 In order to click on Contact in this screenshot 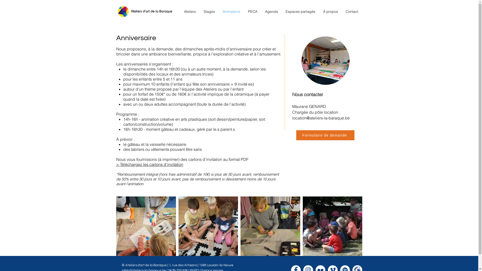, I will do `click(352, 12)`.